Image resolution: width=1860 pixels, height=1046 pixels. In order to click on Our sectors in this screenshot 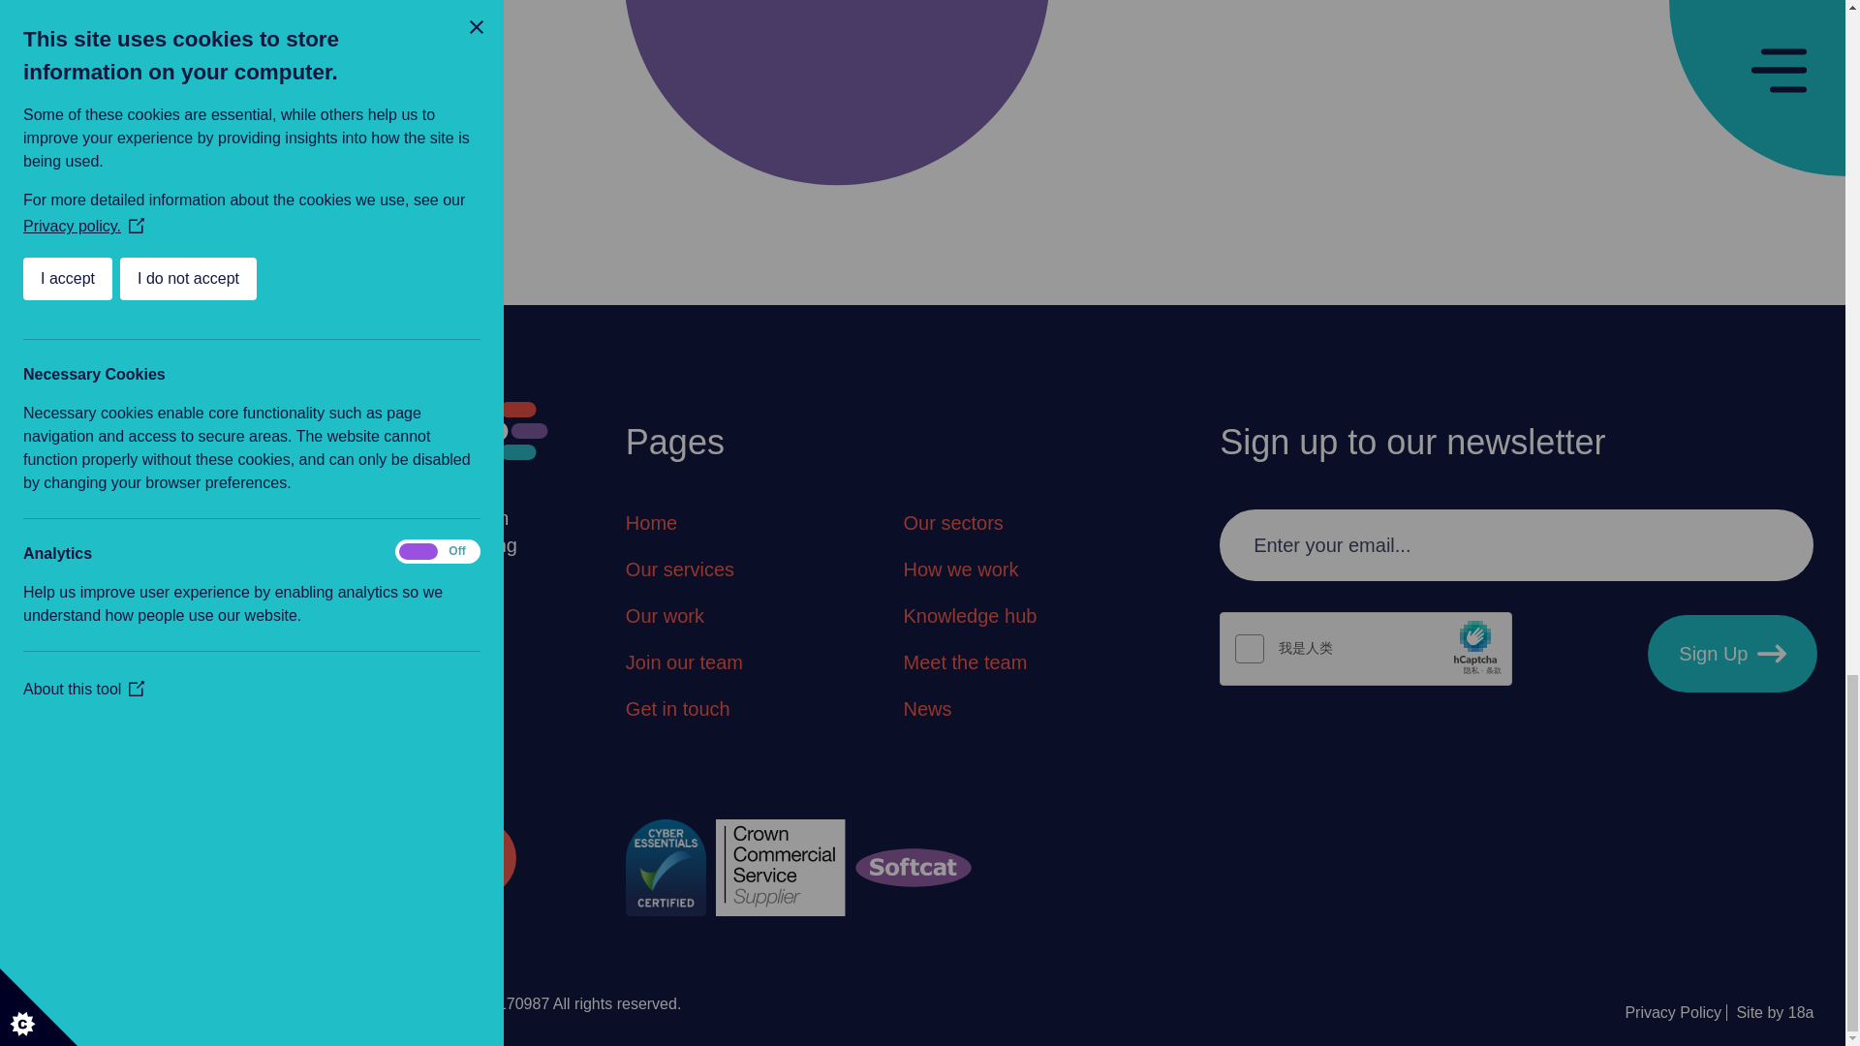, I will do `click(951, 523)`.